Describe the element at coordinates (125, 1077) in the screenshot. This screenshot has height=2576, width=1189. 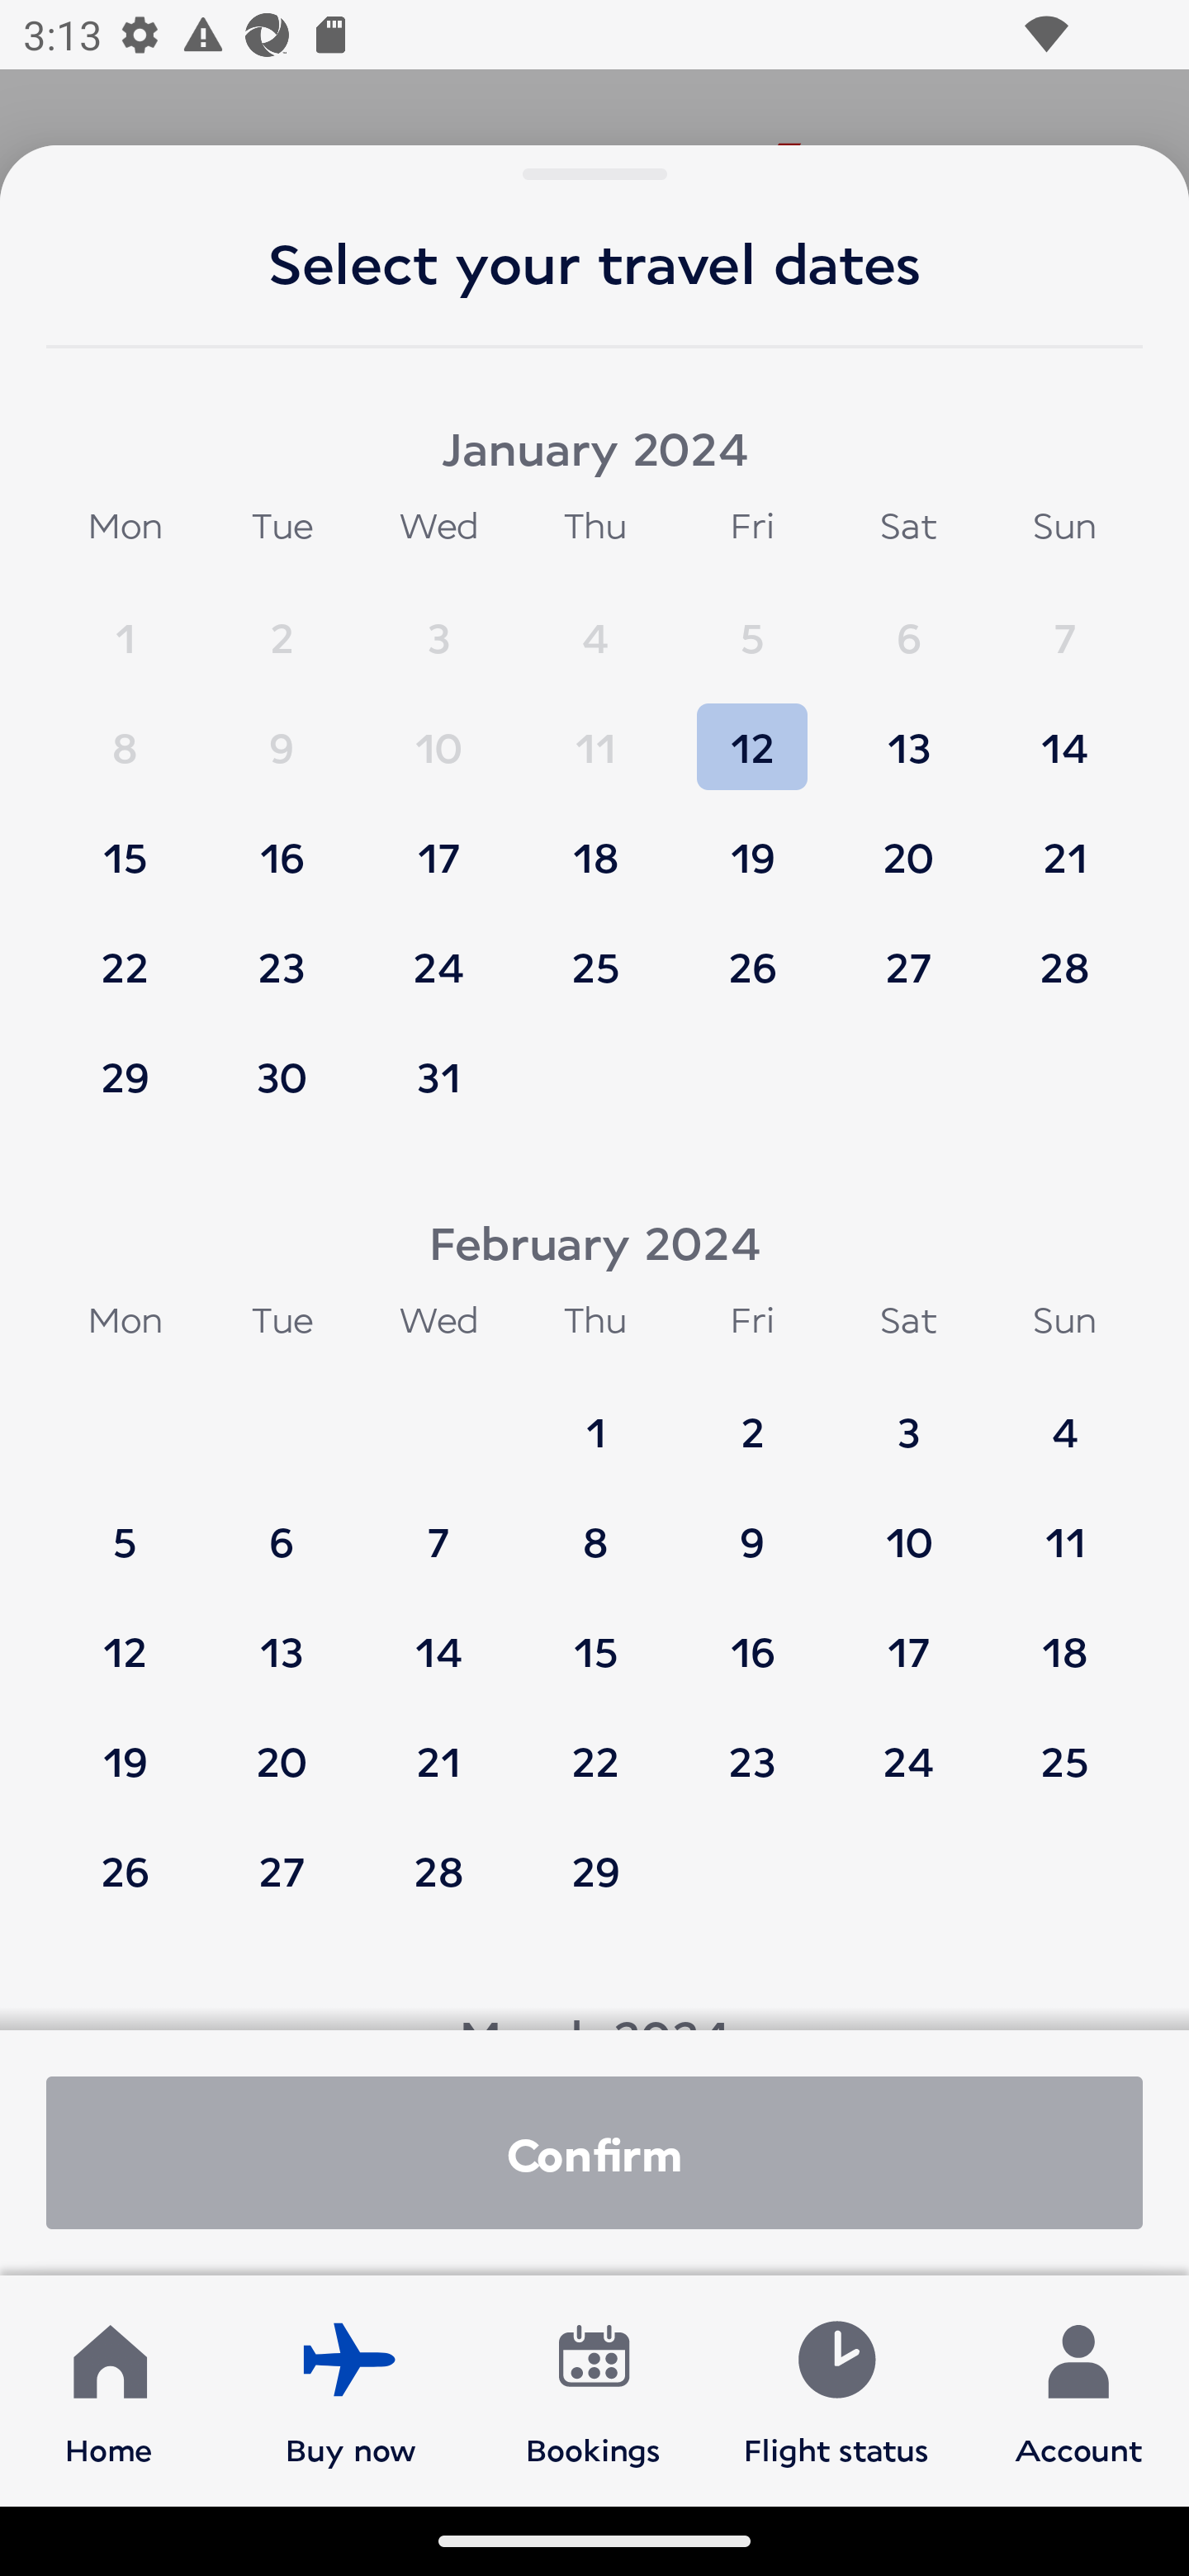
I see `29` at that location.